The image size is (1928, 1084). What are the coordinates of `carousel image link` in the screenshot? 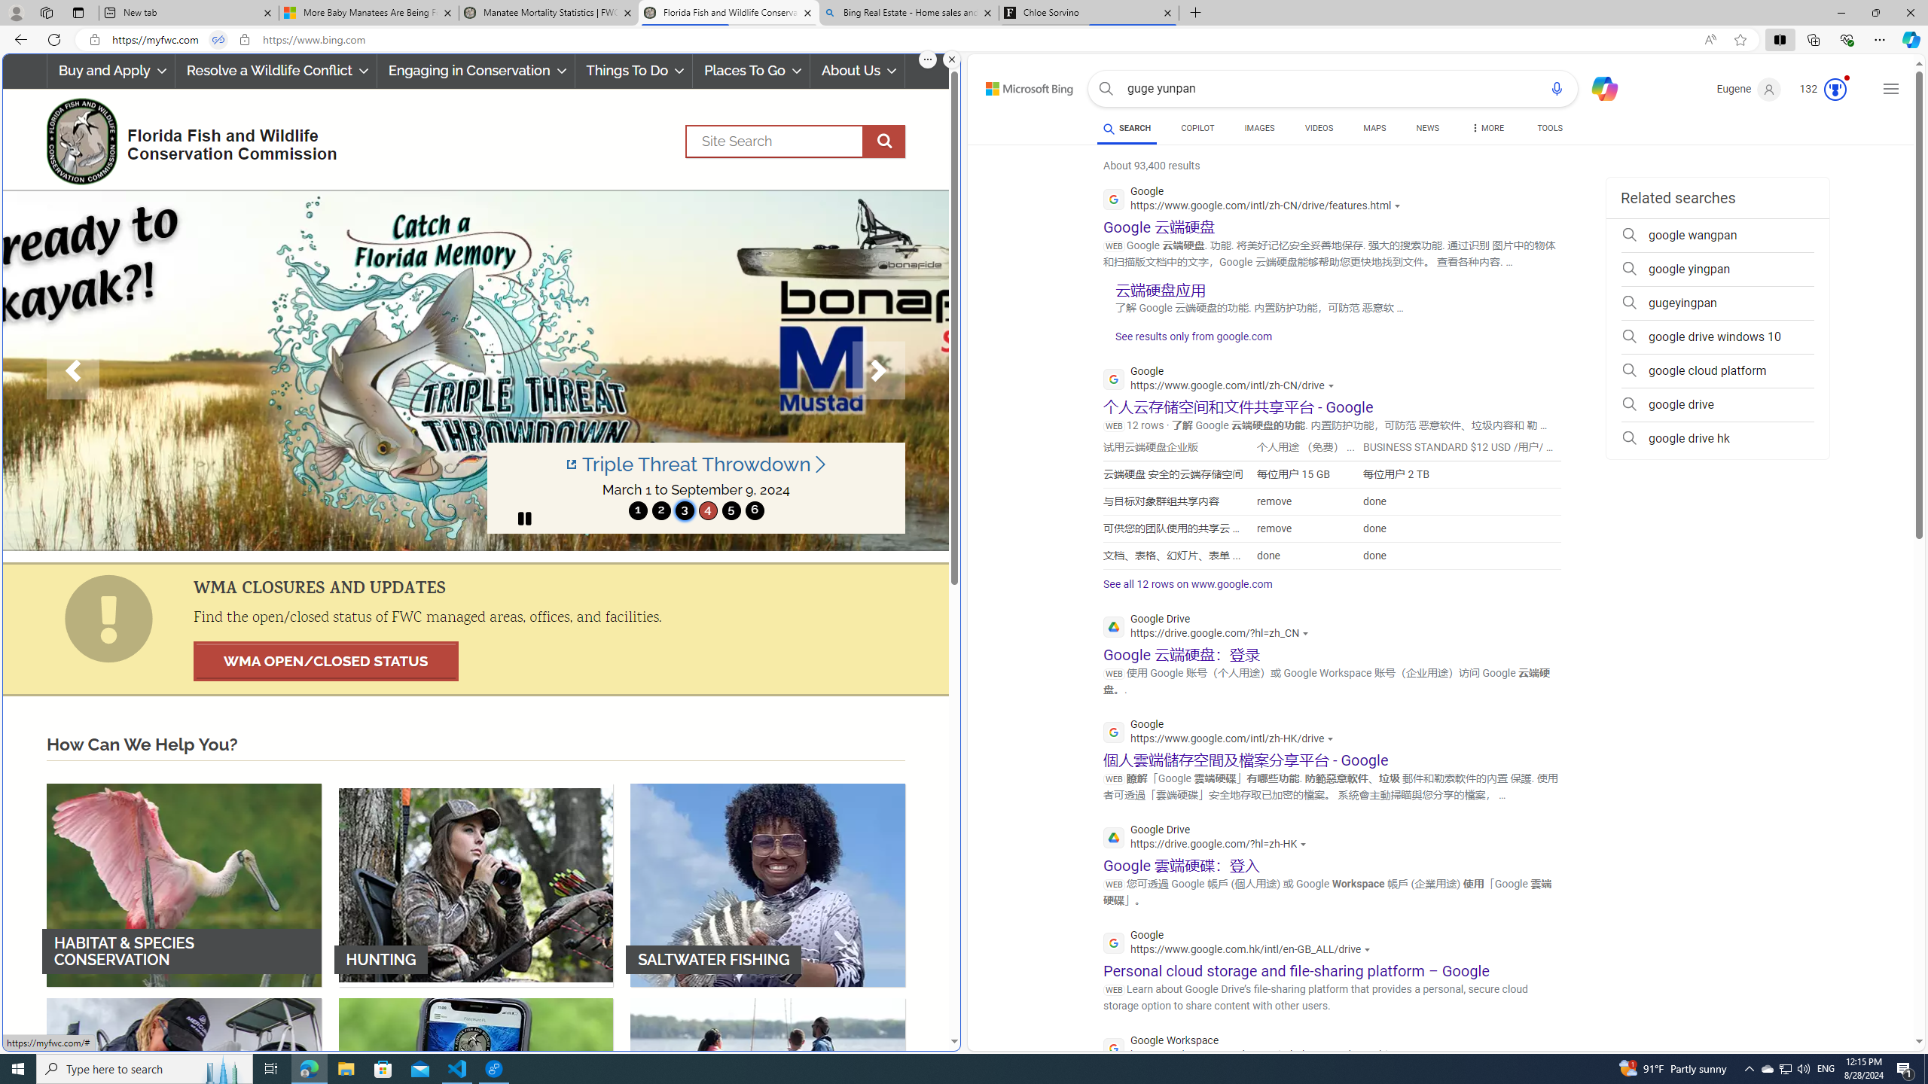 It's located at (476, 370).